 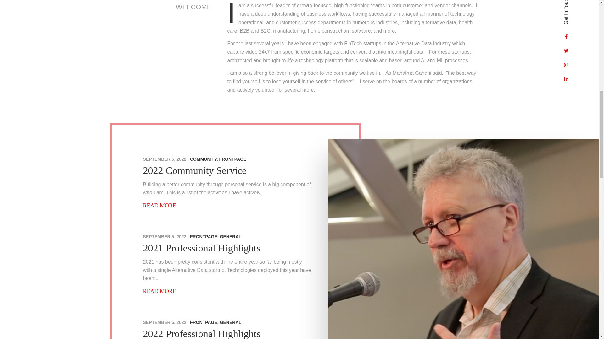 What do you see at coordinates (233, 159) in the screenshot?
I see `FRONTPAGE` at bounding box center [233, 159].